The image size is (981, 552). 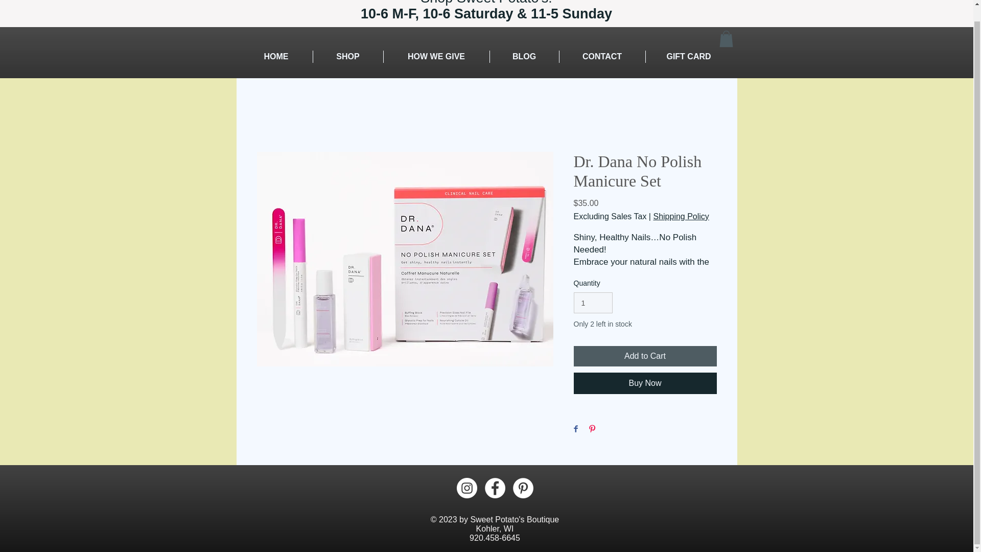 What do you see at coordinates (347, 57) in the screenshot?
I see `SHOP` at bounding box center [347, 57].